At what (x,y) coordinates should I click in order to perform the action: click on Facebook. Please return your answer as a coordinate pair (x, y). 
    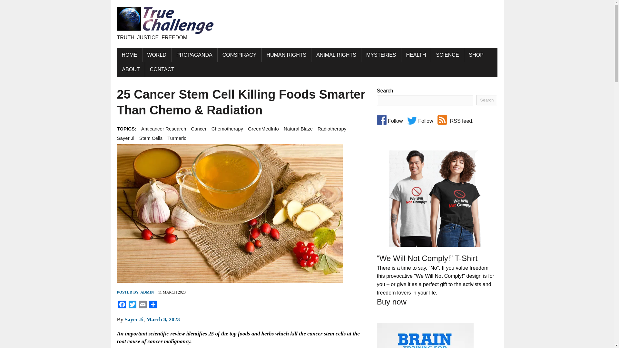
    Looking at the image, I should click on (122, 305).